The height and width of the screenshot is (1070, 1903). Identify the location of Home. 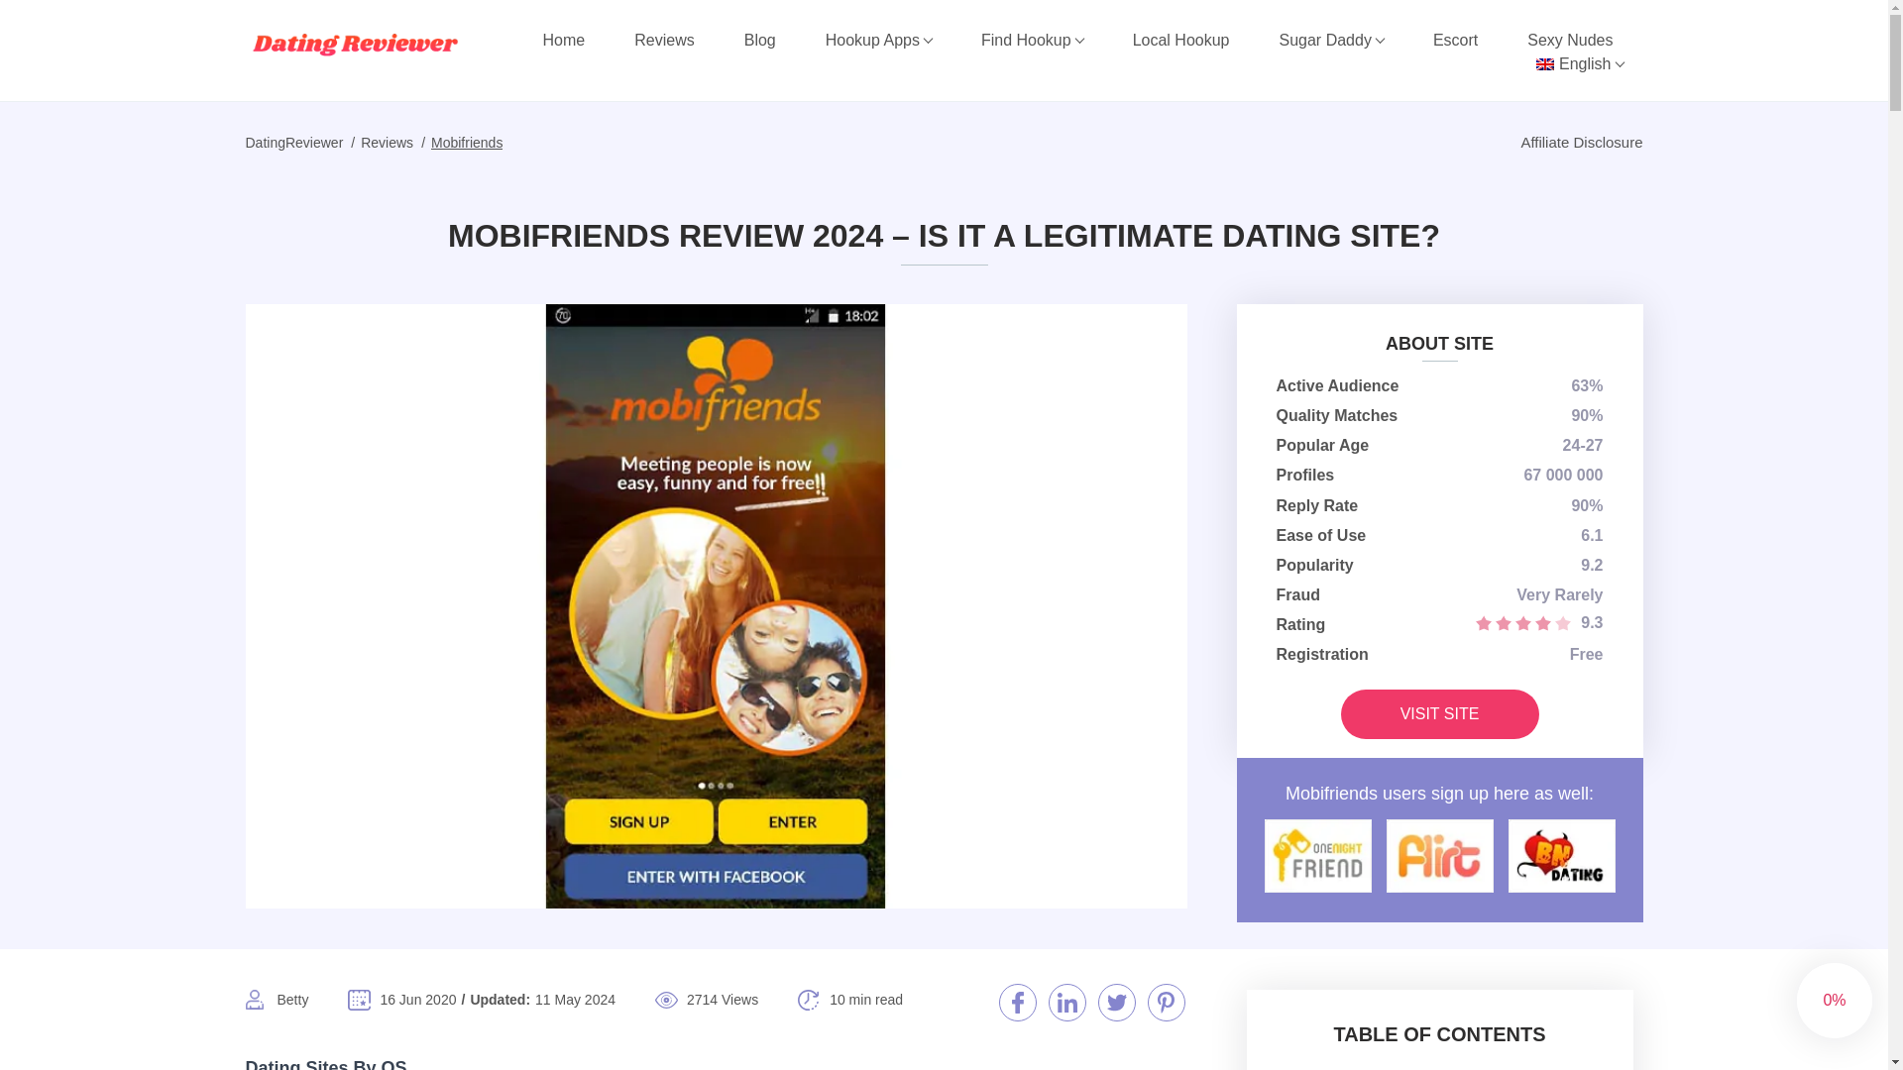
(564, 40).